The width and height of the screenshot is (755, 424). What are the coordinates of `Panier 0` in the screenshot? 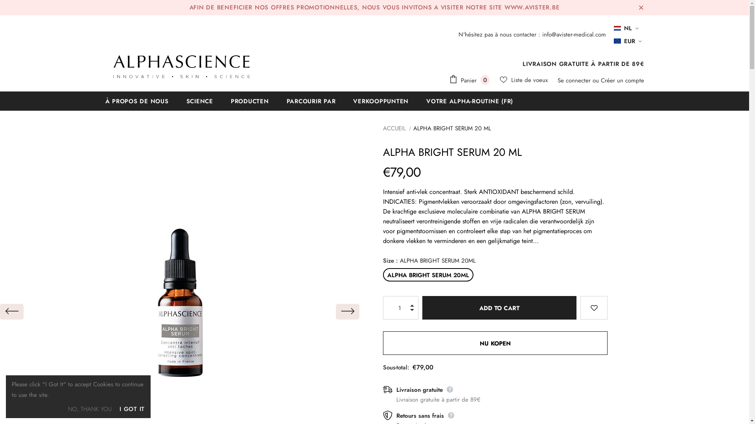 It's located at (471, 80).